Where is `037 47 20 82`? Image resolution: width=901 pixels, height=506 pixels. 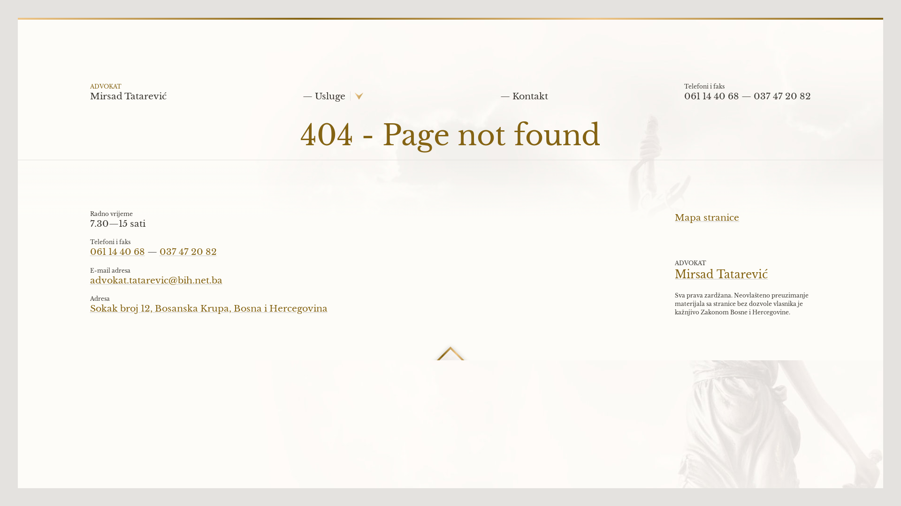 037 47 20 82 is located at coordinates (188, 252).